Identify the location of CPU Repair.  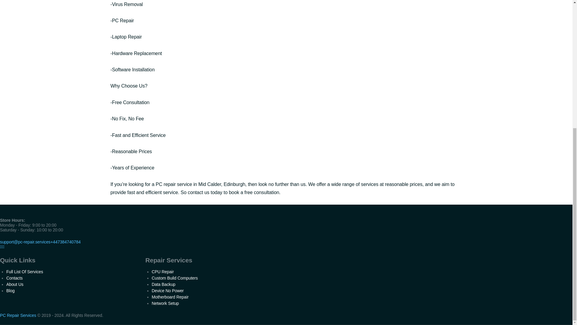
(163, 272).